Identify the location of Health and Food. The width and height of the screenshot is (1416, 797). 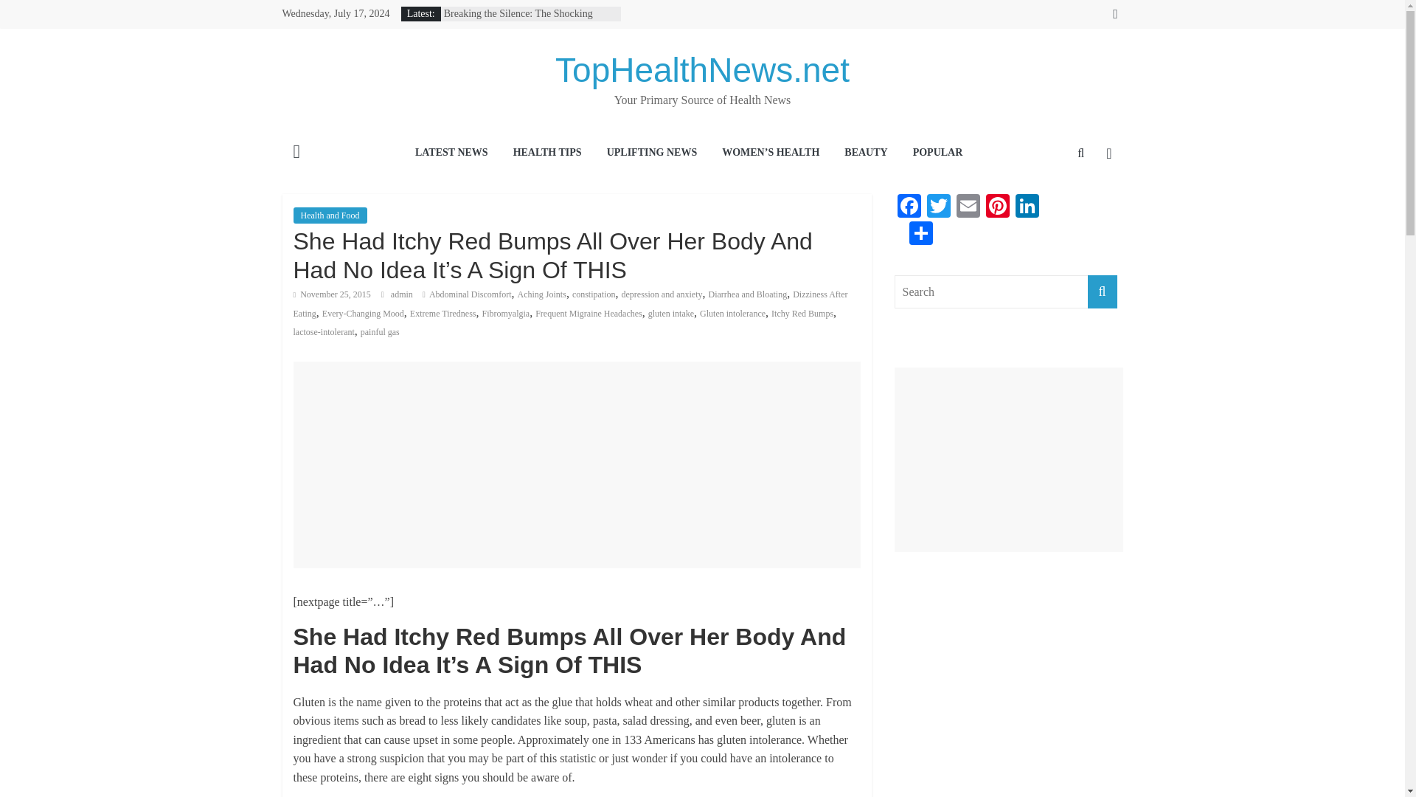
(330, 215).